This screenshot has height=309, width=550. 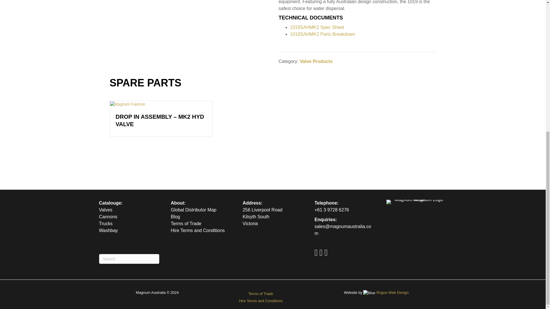 I want to click on Terms of Trade, so click(x=186, y=223).